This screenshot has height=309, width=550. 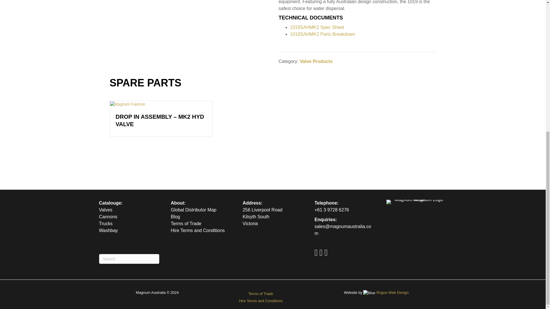 I want to click on Terms of Trade, so click(x=186, y=223).